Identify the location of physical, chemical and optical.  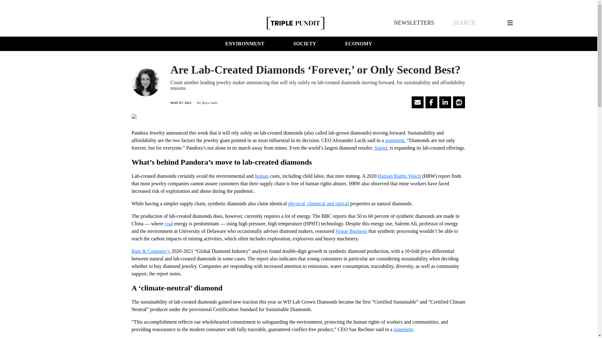
(319, 203).